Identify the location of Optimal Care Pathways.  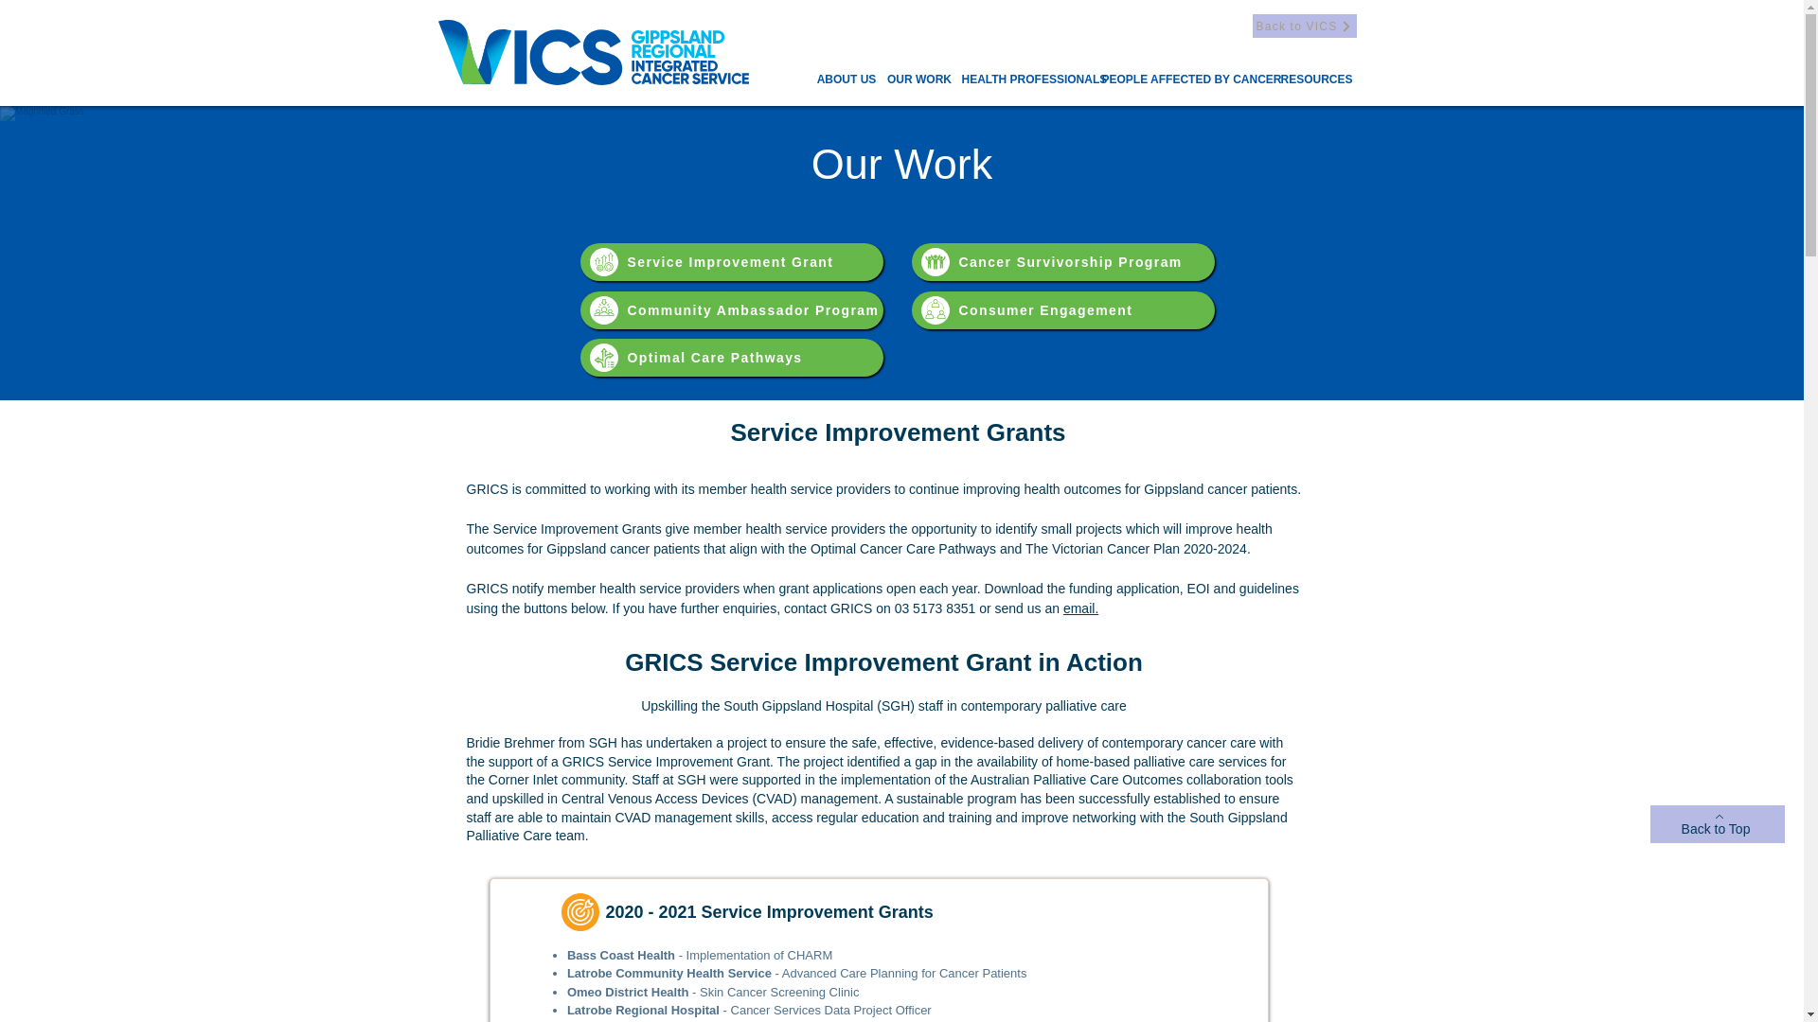
(731, 358).